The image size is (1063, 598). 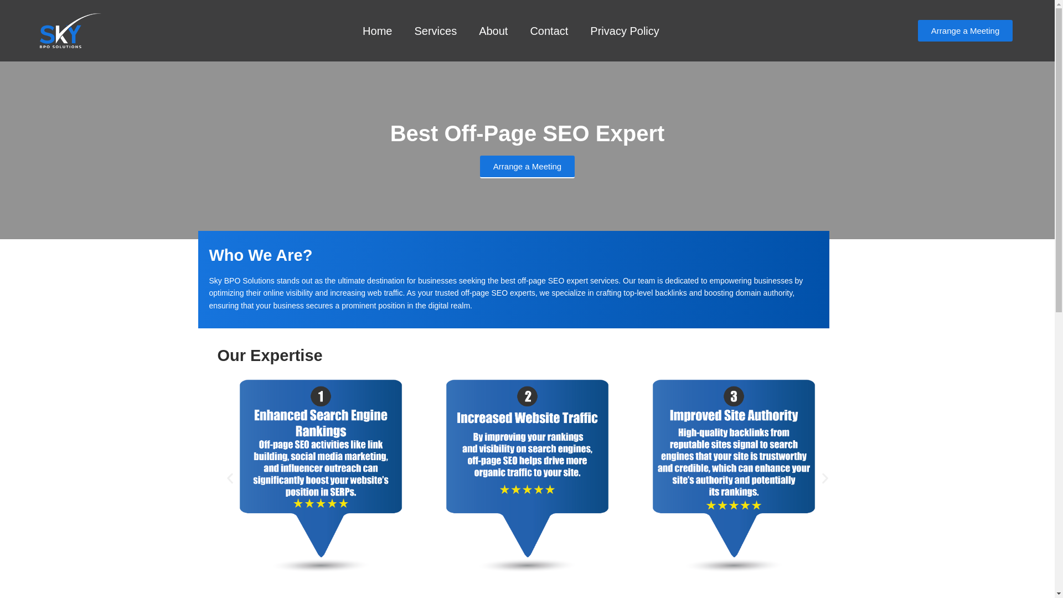 What do you see at coordinates (549, 30) in the screenshot?
I see `Contact` at bounding box center [549, 30].